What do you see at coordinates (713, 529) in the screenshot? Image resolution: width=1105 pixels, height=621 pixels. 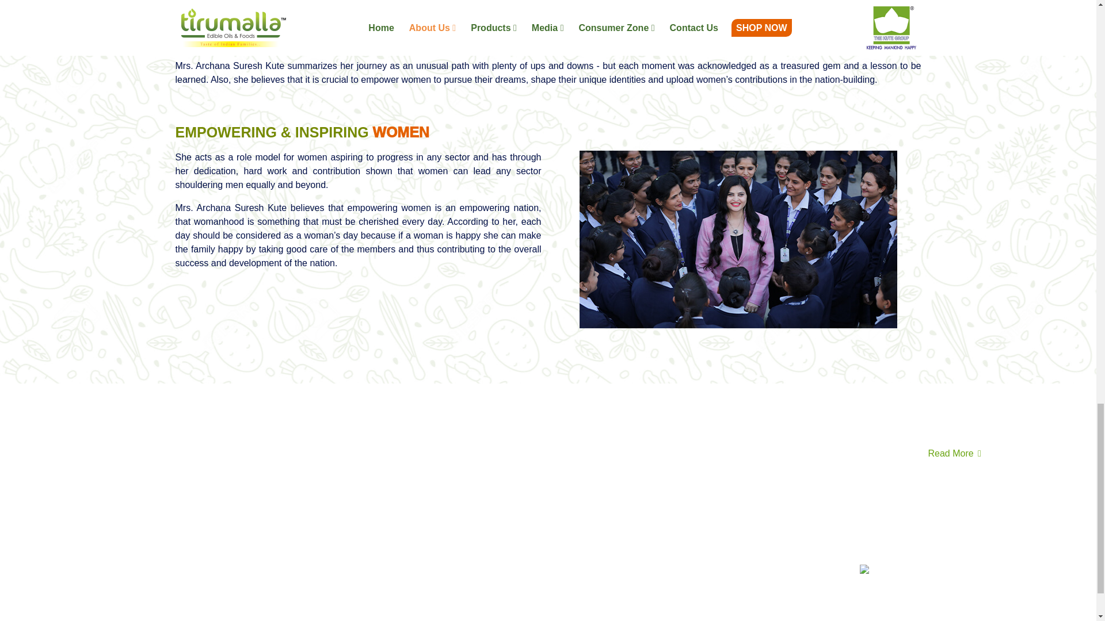 I see `Ricebran Oil` at bounding box center [713, 529].